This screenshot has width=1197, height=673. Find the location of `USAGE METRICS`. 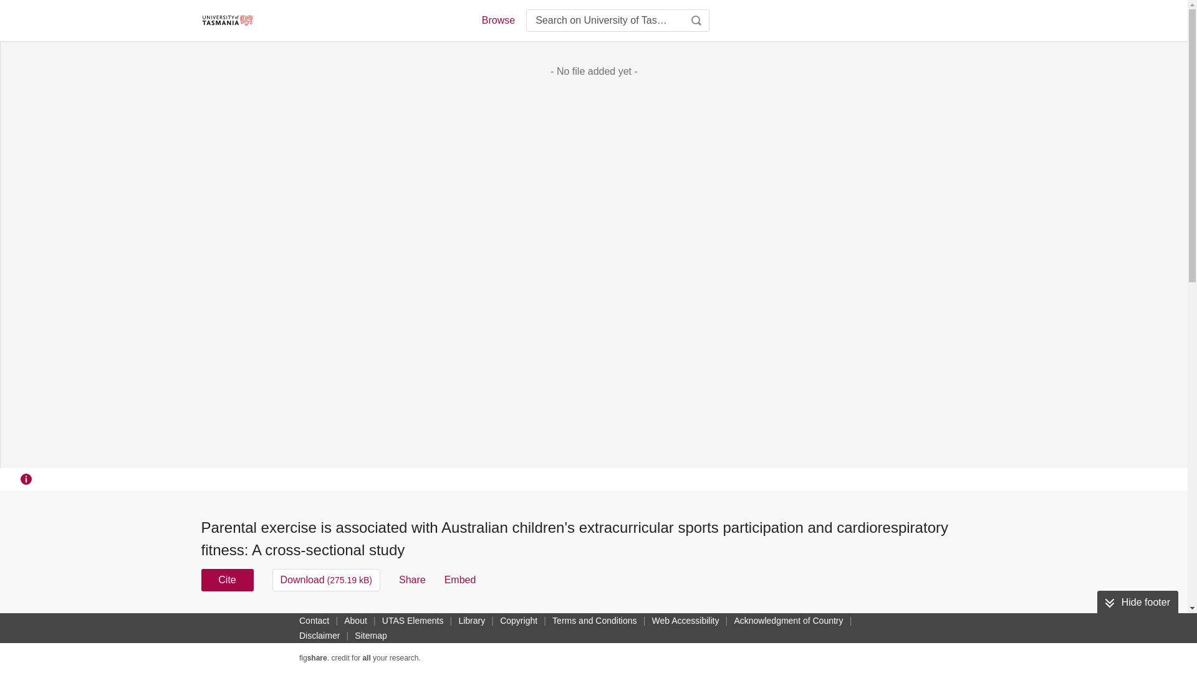

USAGE METRICS is located at coordinates (803, 624).